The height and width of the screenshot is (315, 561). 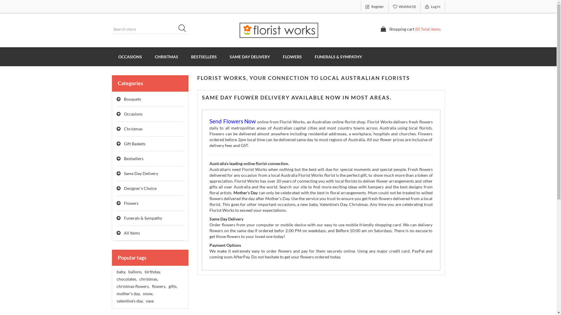 What do you see at coordinates (150, 218) in the screenshot?
I see `Funerals & Sympathy` at bounding box center [150, 218].